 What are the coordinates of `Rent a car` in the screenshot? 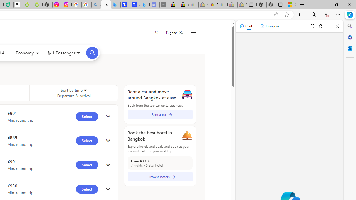 It's located at (160, 114).